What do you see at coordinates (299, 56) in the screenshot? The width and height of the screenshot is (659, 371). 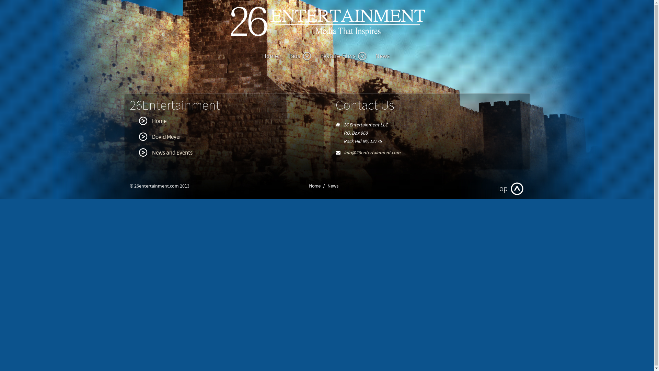 I see `Bios` at bounding box center [299, 56].